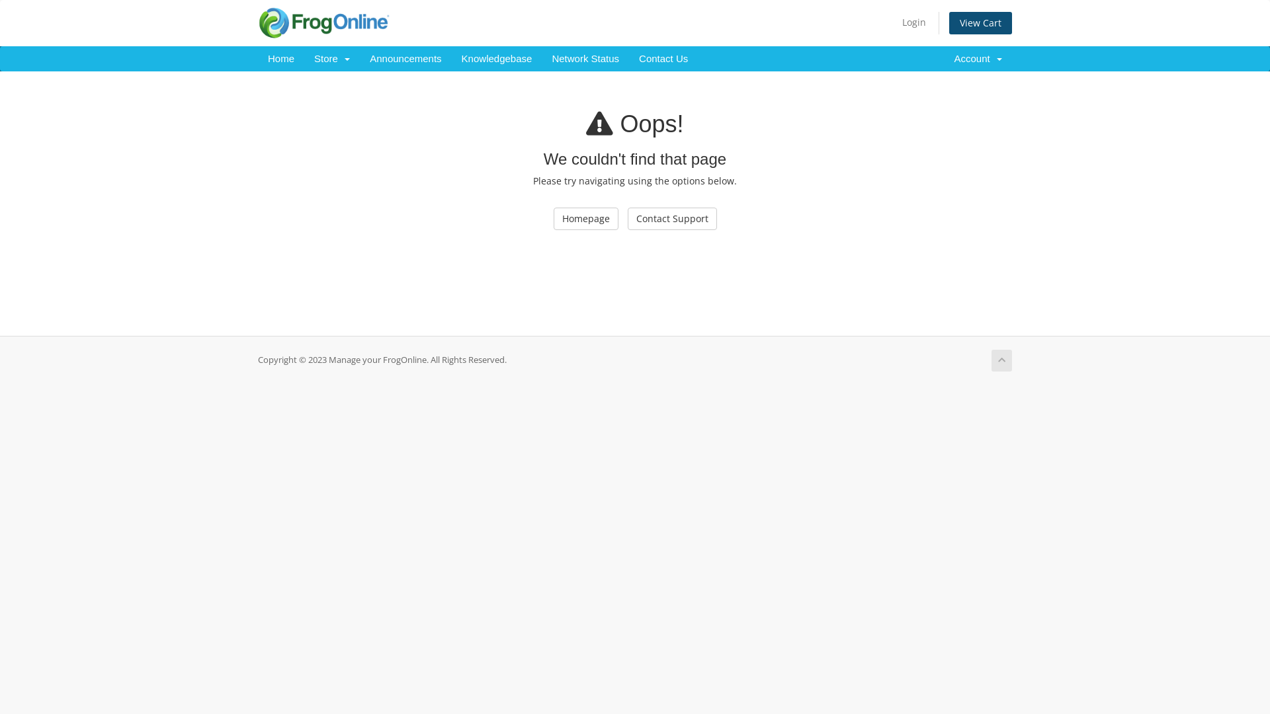 The image size is (1270, 714). What do you see at coordinates (672, 219) in the screenshot?
I see `Contact Support` at bounding box center [672, 219].